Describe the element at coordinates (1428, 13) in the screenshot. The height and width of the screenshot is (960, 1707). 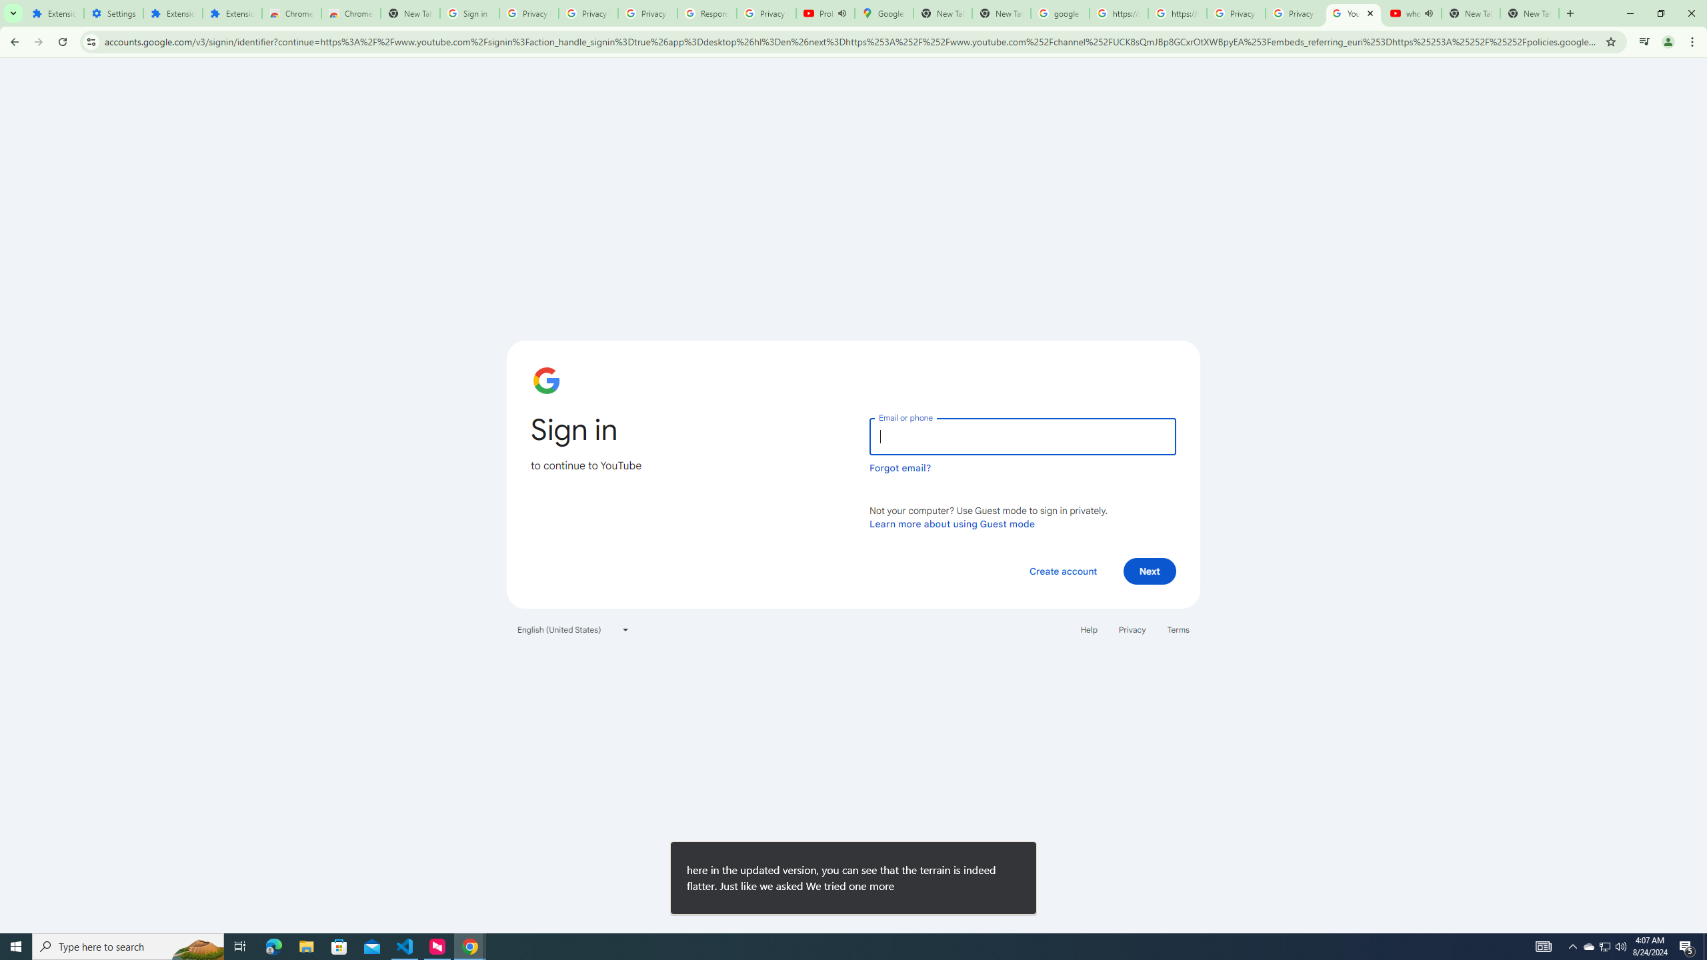
I see `Mute tab` at that location.